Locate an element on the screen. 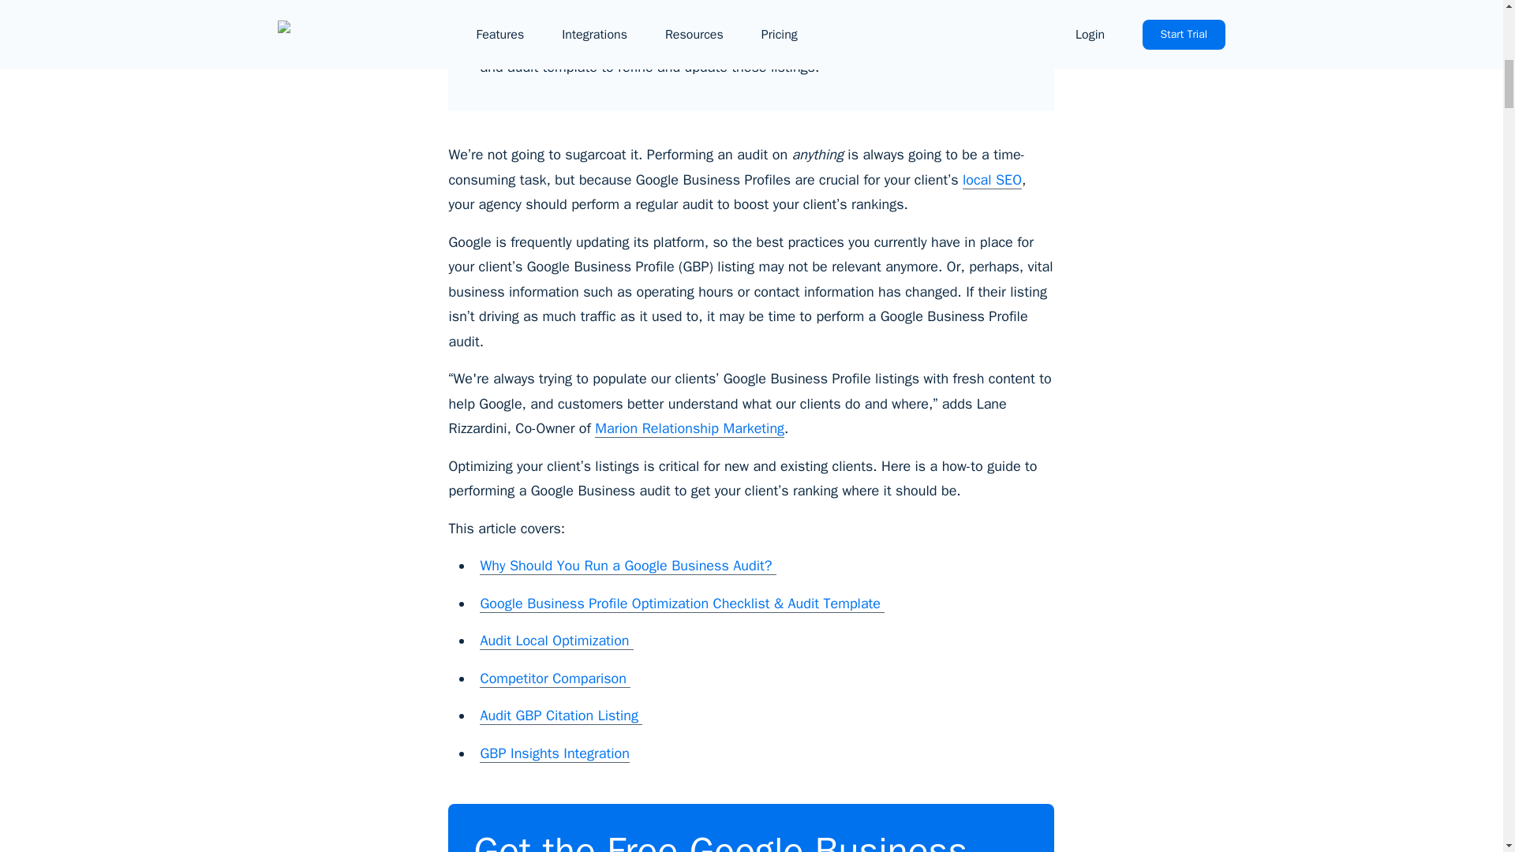 This screenshot has width=1515, height=852. local SEO is located at coordinates (991, 179).